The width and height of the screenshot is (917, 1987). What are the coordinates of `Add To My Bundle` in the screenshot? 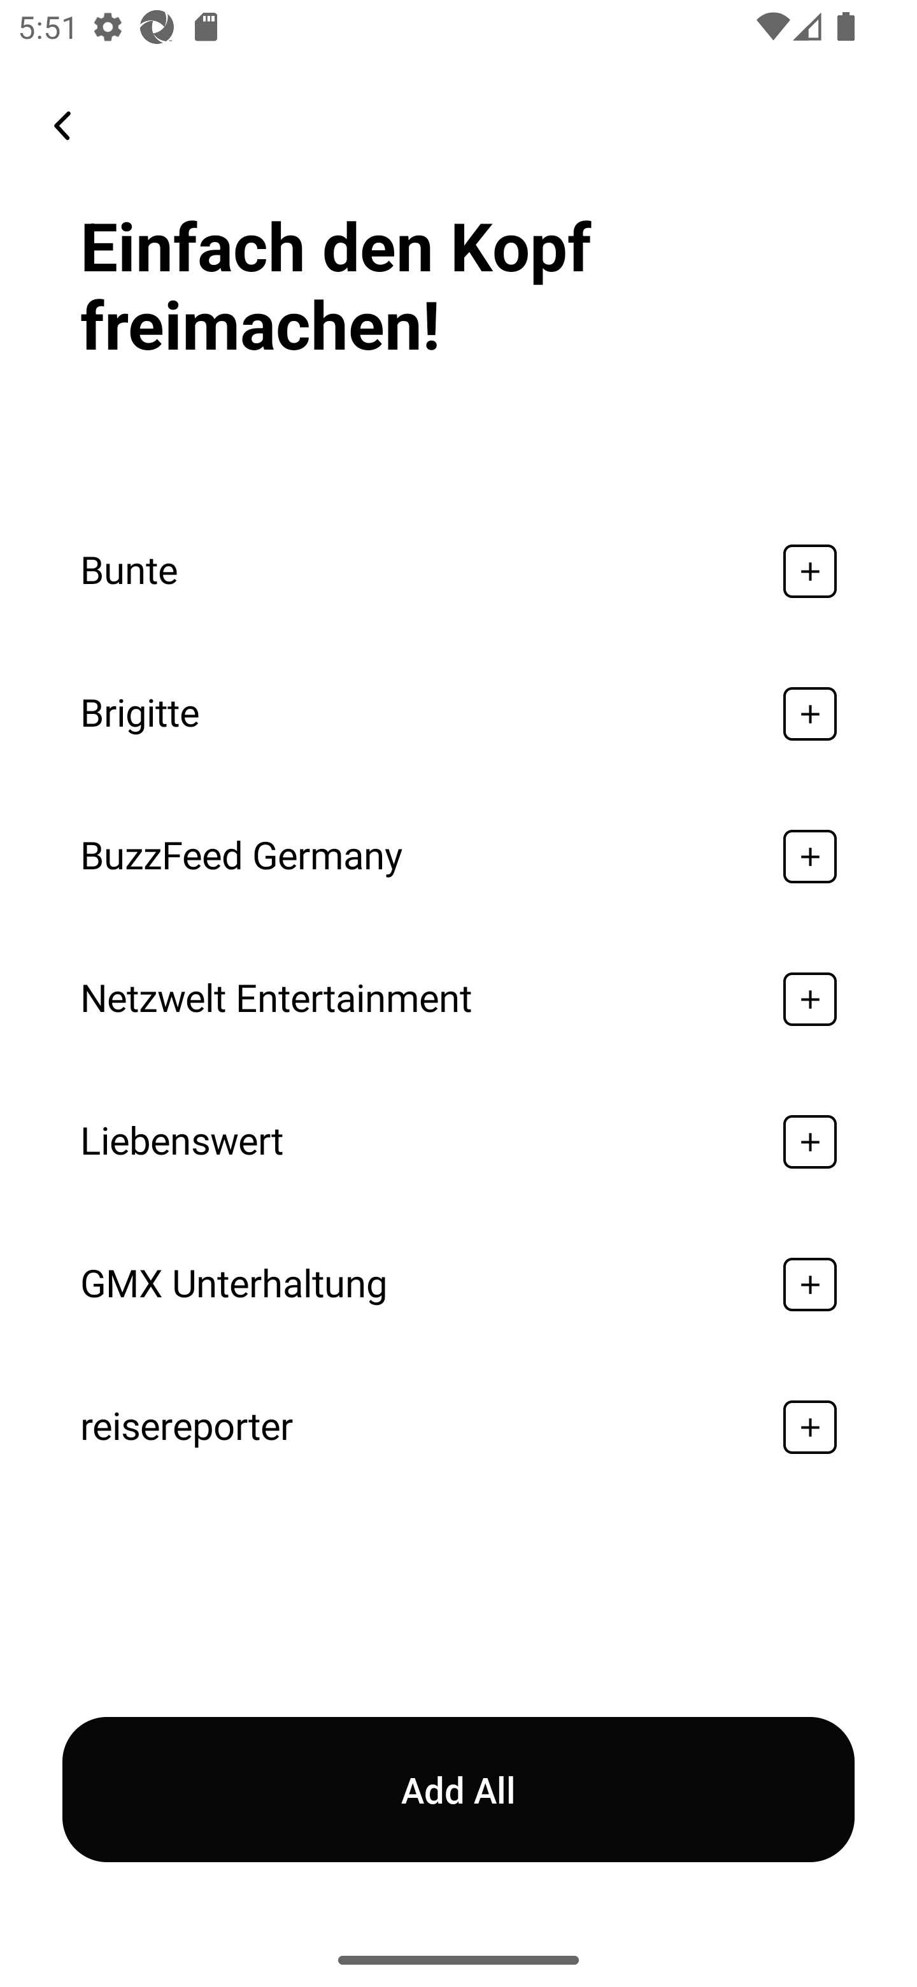 It's located at (810, 571).